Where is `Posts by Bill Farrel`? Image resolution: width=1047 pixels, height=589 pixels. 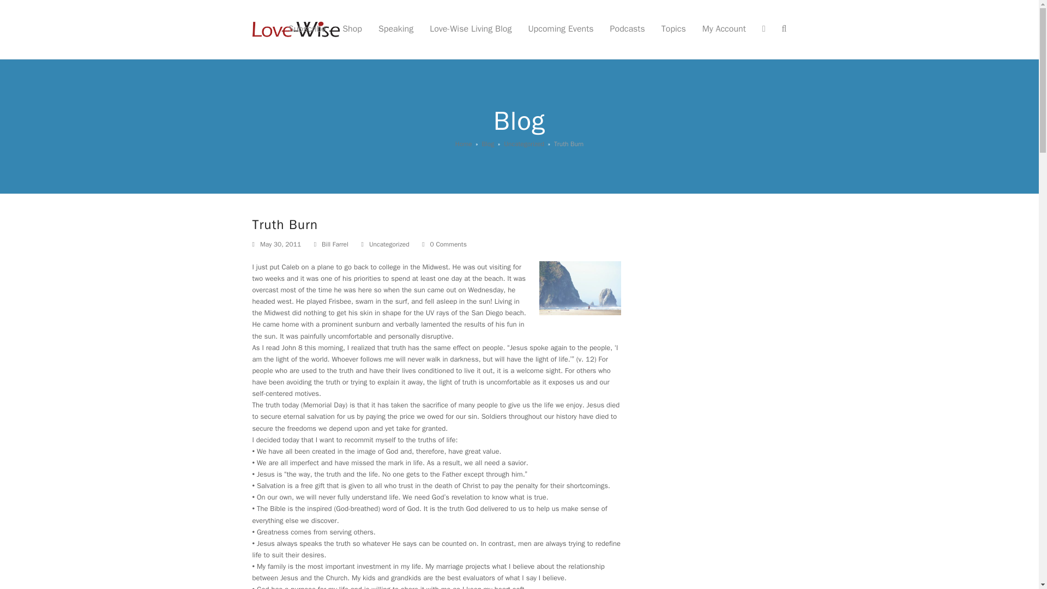 Posts by Bill Farrel is located at coordinates (335, 244).